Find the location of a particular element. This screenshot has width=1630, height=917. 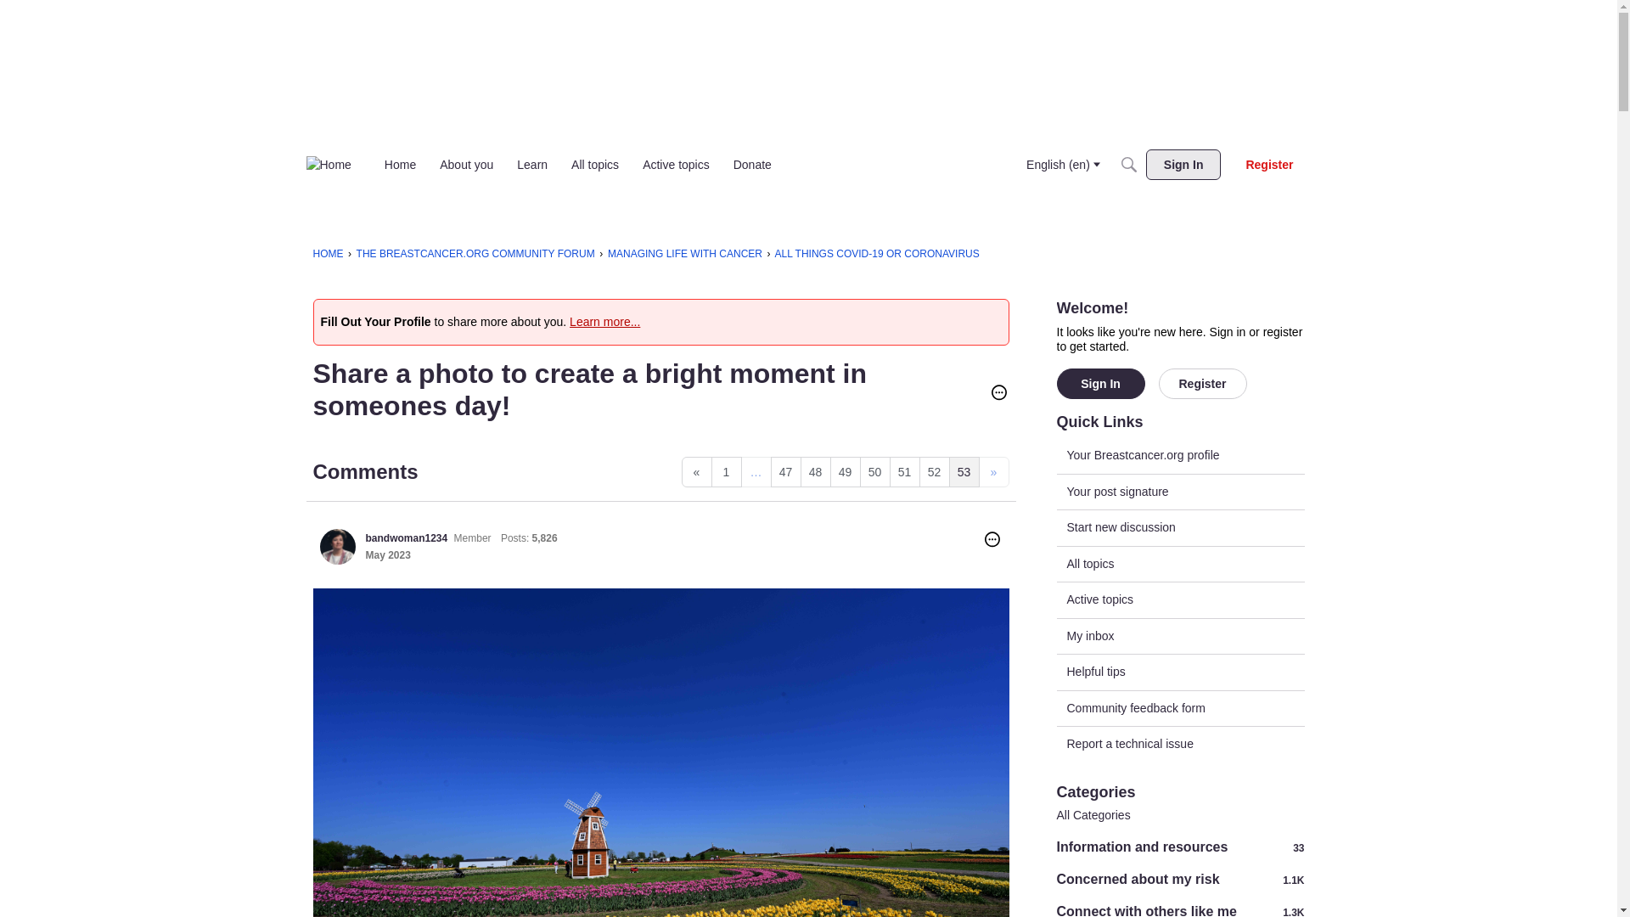

51 is located at coordinates (905, 471).